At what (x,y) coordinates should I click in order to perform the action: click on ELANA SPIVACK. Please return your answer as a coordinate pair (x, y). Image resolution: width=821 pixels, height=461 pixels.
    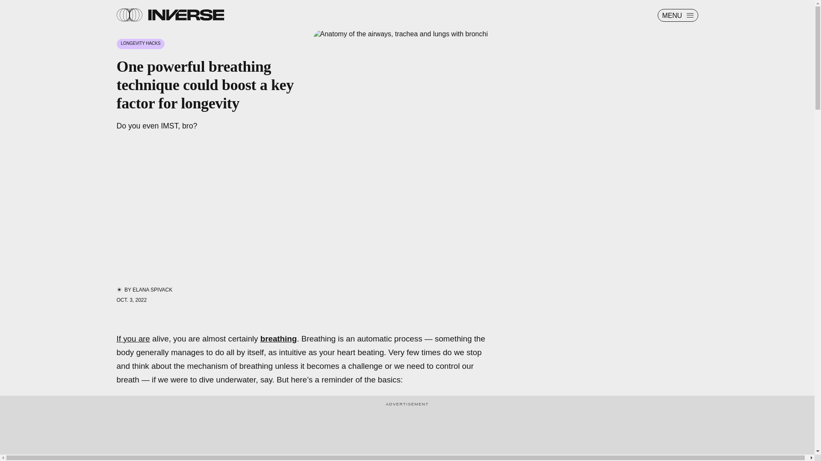
    Looking at the image, I should click on (152, 289).